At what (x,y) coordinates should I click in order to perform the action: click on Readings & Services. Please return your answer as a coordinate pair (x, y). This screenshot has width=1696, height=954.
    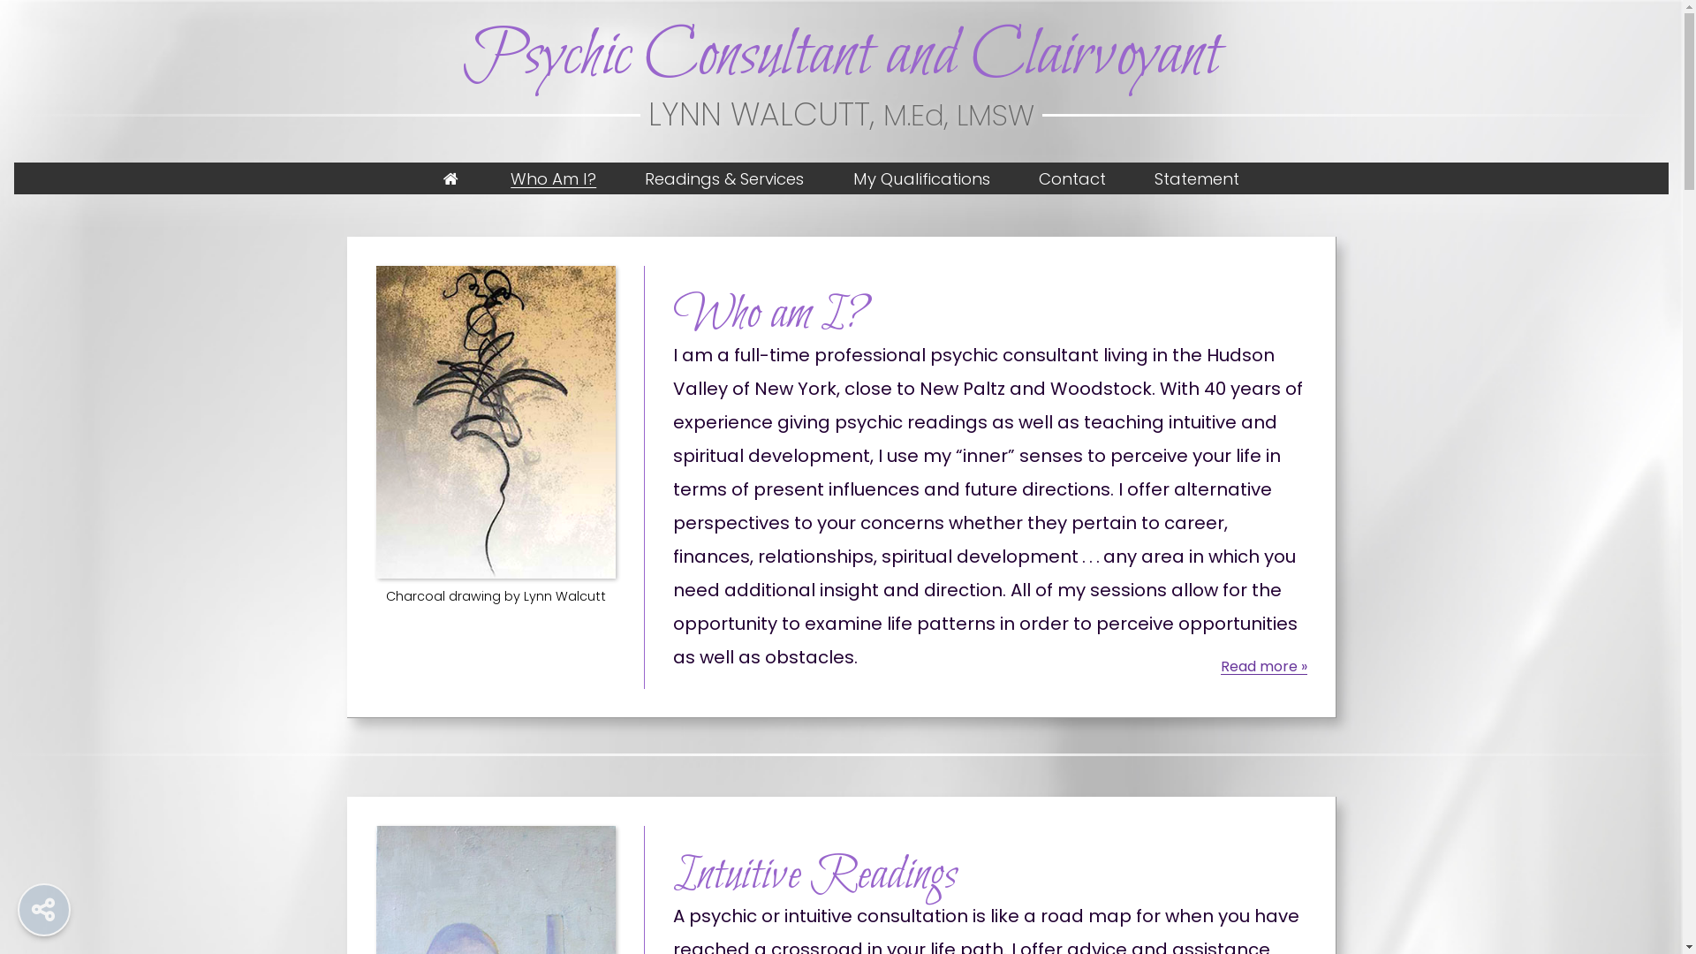
    Looking at the image, I should click on (724, 178).